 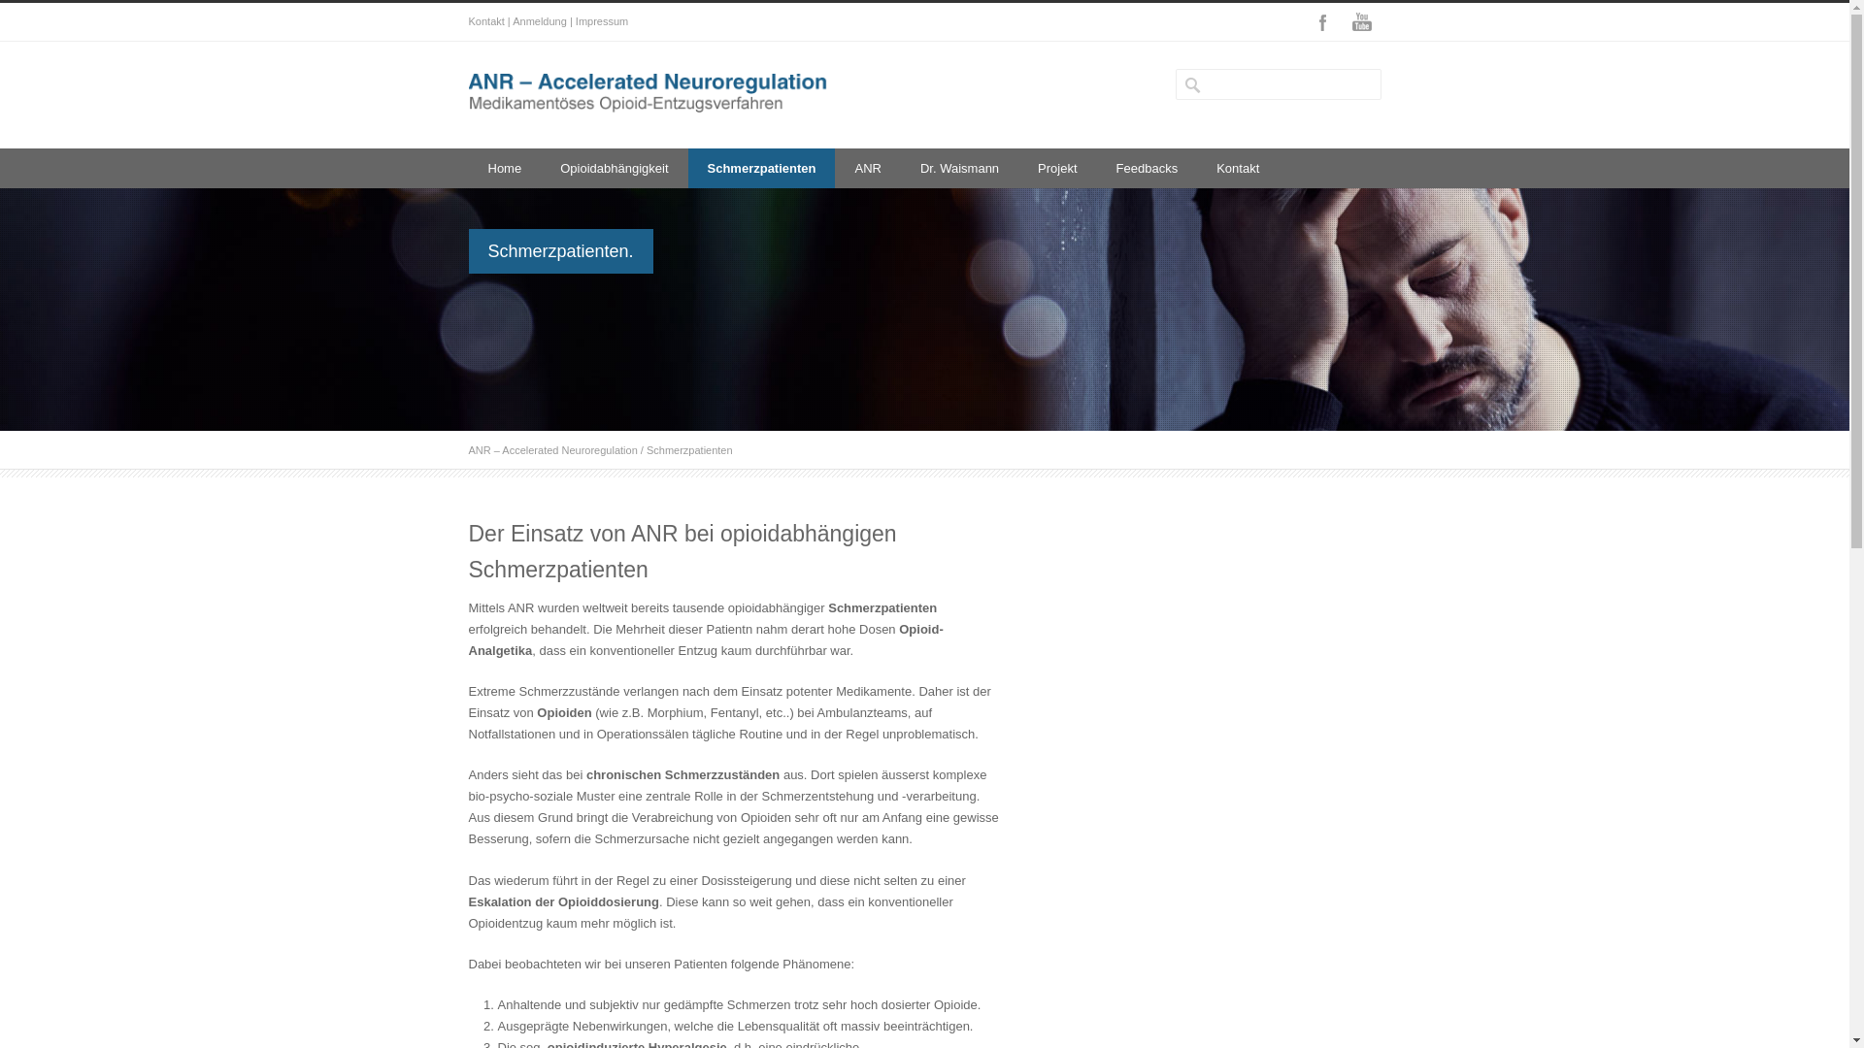 What do you see at coordinates (540, 21) in the screenshot?
I see `Anmeldung` at bounding box center [540, 21].